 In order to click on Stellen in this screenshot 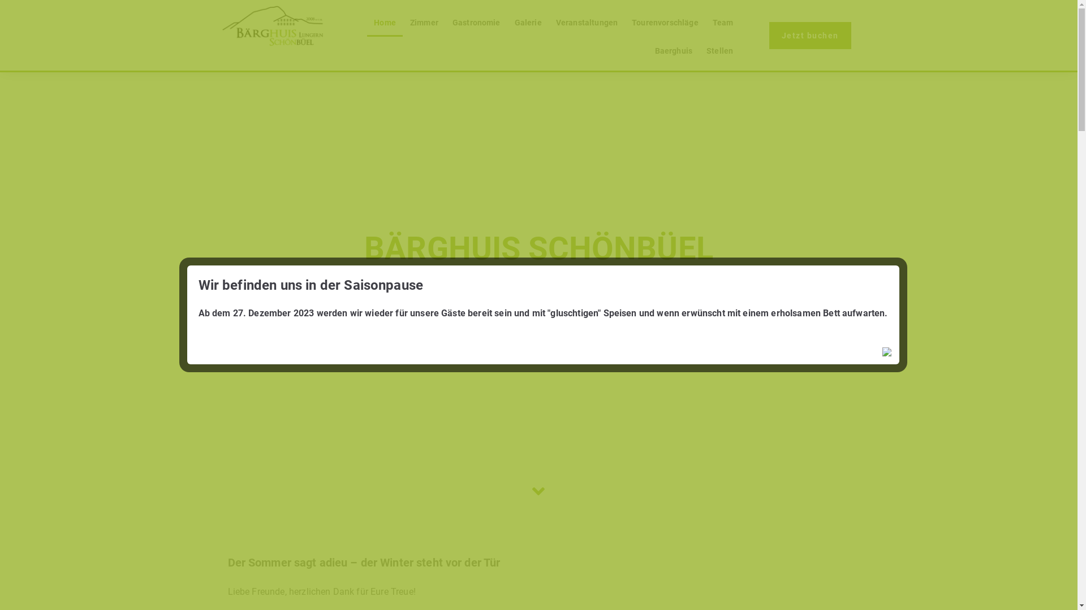, I will do `click(720, 51)`.